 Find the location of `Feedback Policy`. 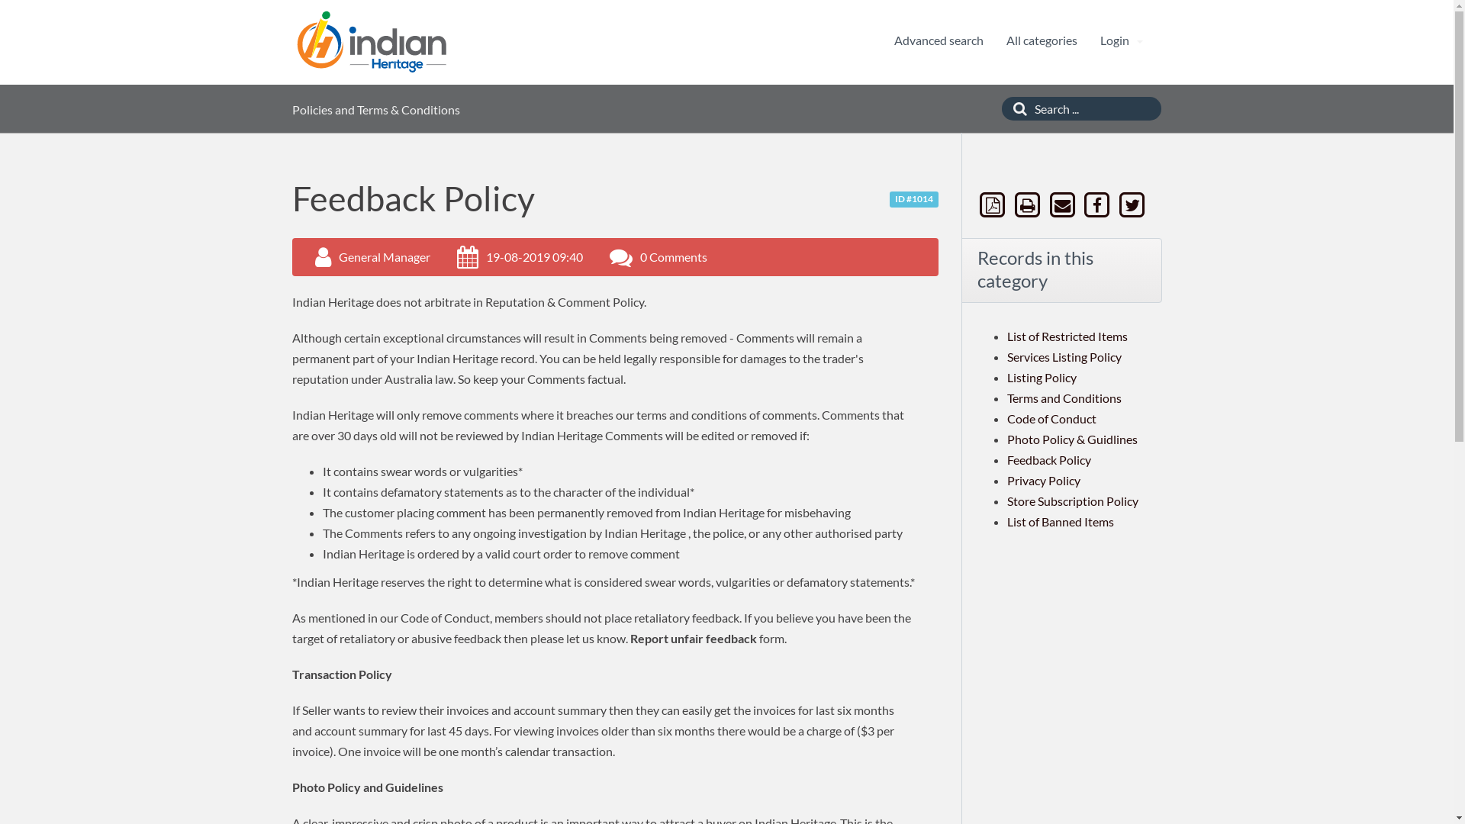

Feedback Policy is located at coordinates (1049, 459).